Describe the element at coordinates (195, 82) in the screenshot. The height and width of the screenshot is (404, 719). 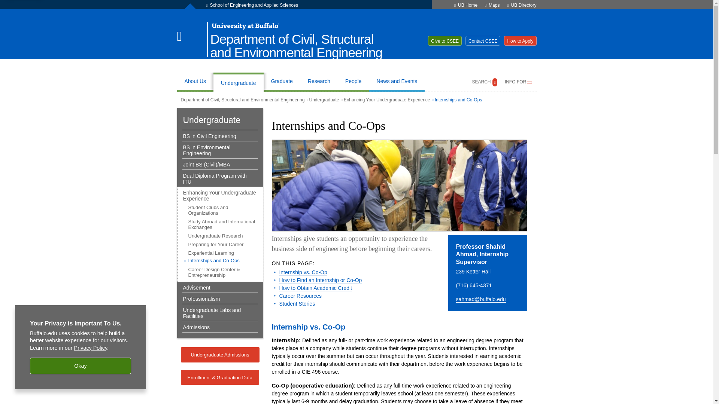
I see `About Us` at that location.